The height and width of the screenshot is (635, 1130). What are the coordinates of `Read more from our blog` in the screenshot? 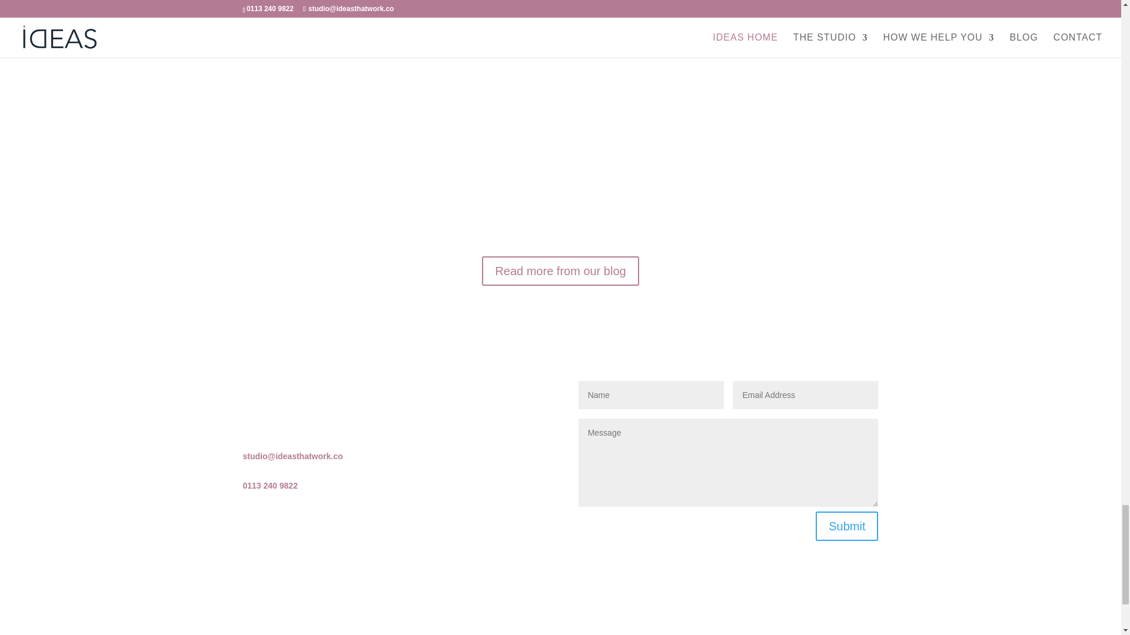 It's located at (560, 271).